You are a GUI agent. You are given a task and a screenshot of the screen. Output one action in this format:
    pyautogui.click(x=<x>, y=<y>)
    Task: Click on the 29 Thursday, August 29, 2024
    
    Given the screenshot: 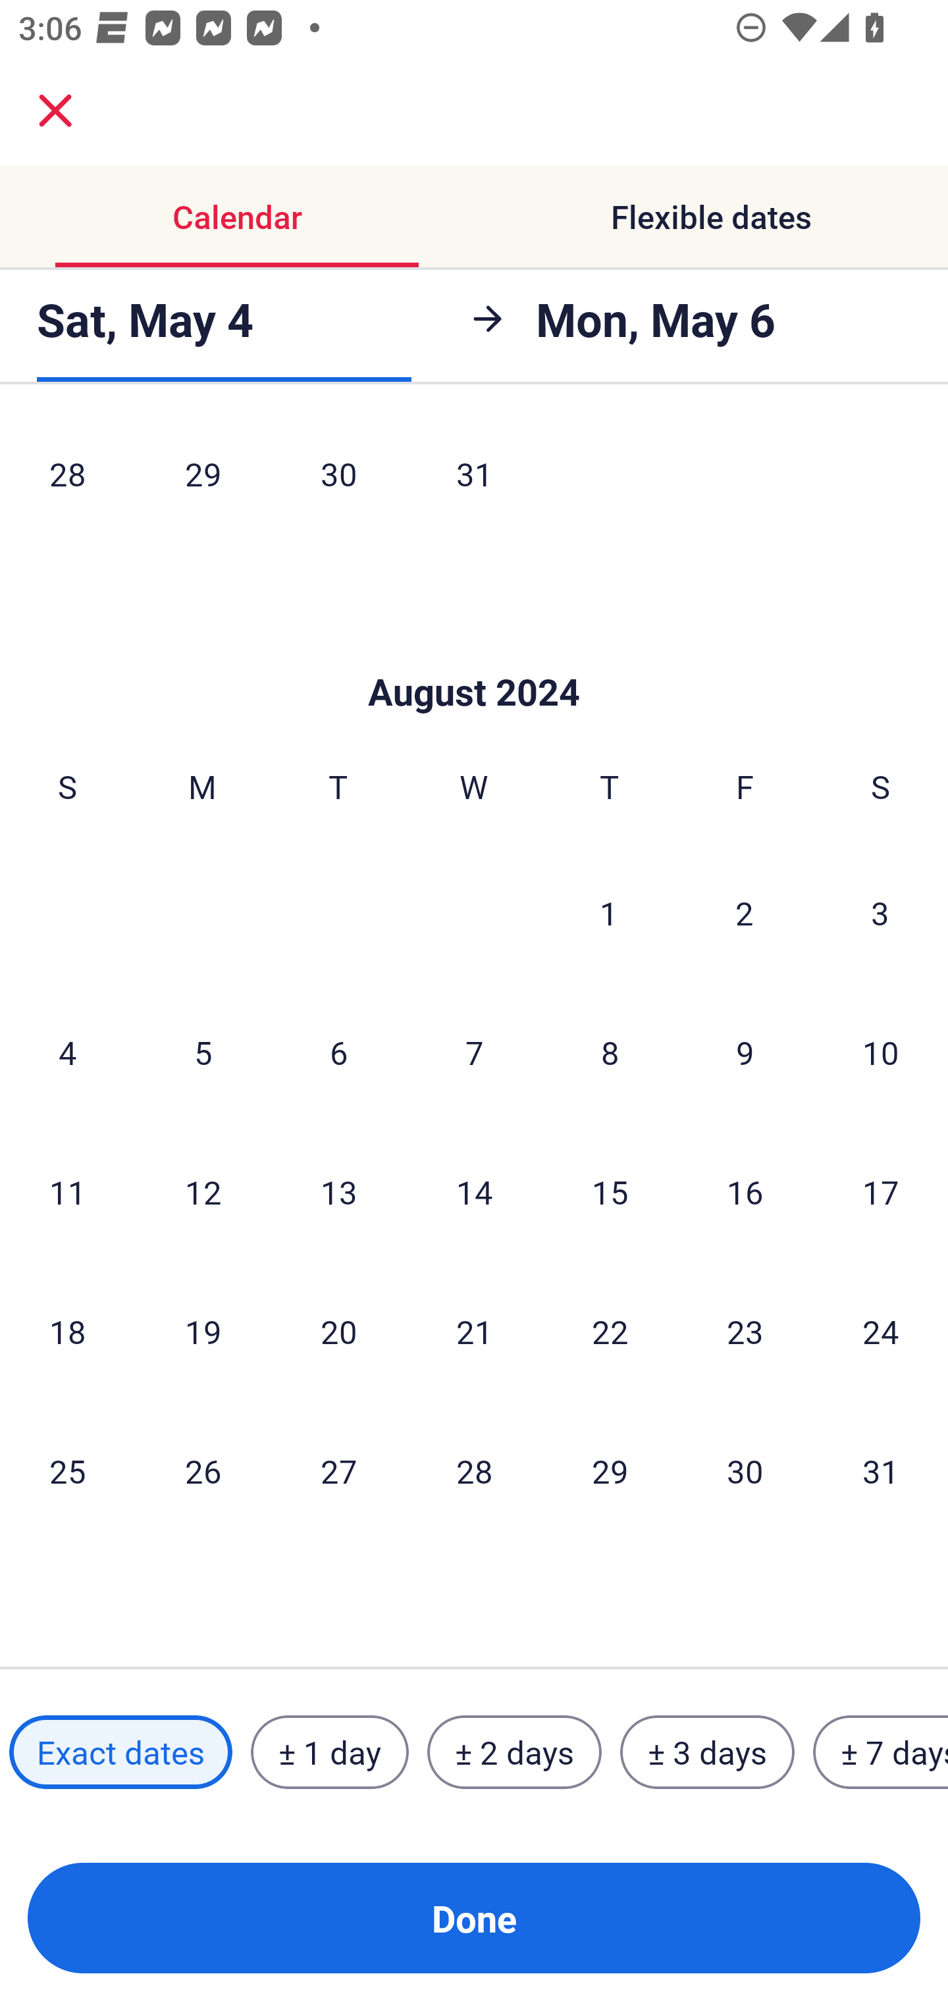 What is the action you would take?
    pyautogui.click(x=610, y=1470)
    